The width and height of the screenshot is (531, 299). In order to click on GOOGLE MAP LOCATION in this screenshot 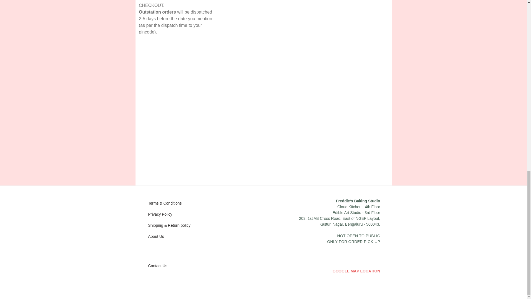, I will do `click(348, 271)`.